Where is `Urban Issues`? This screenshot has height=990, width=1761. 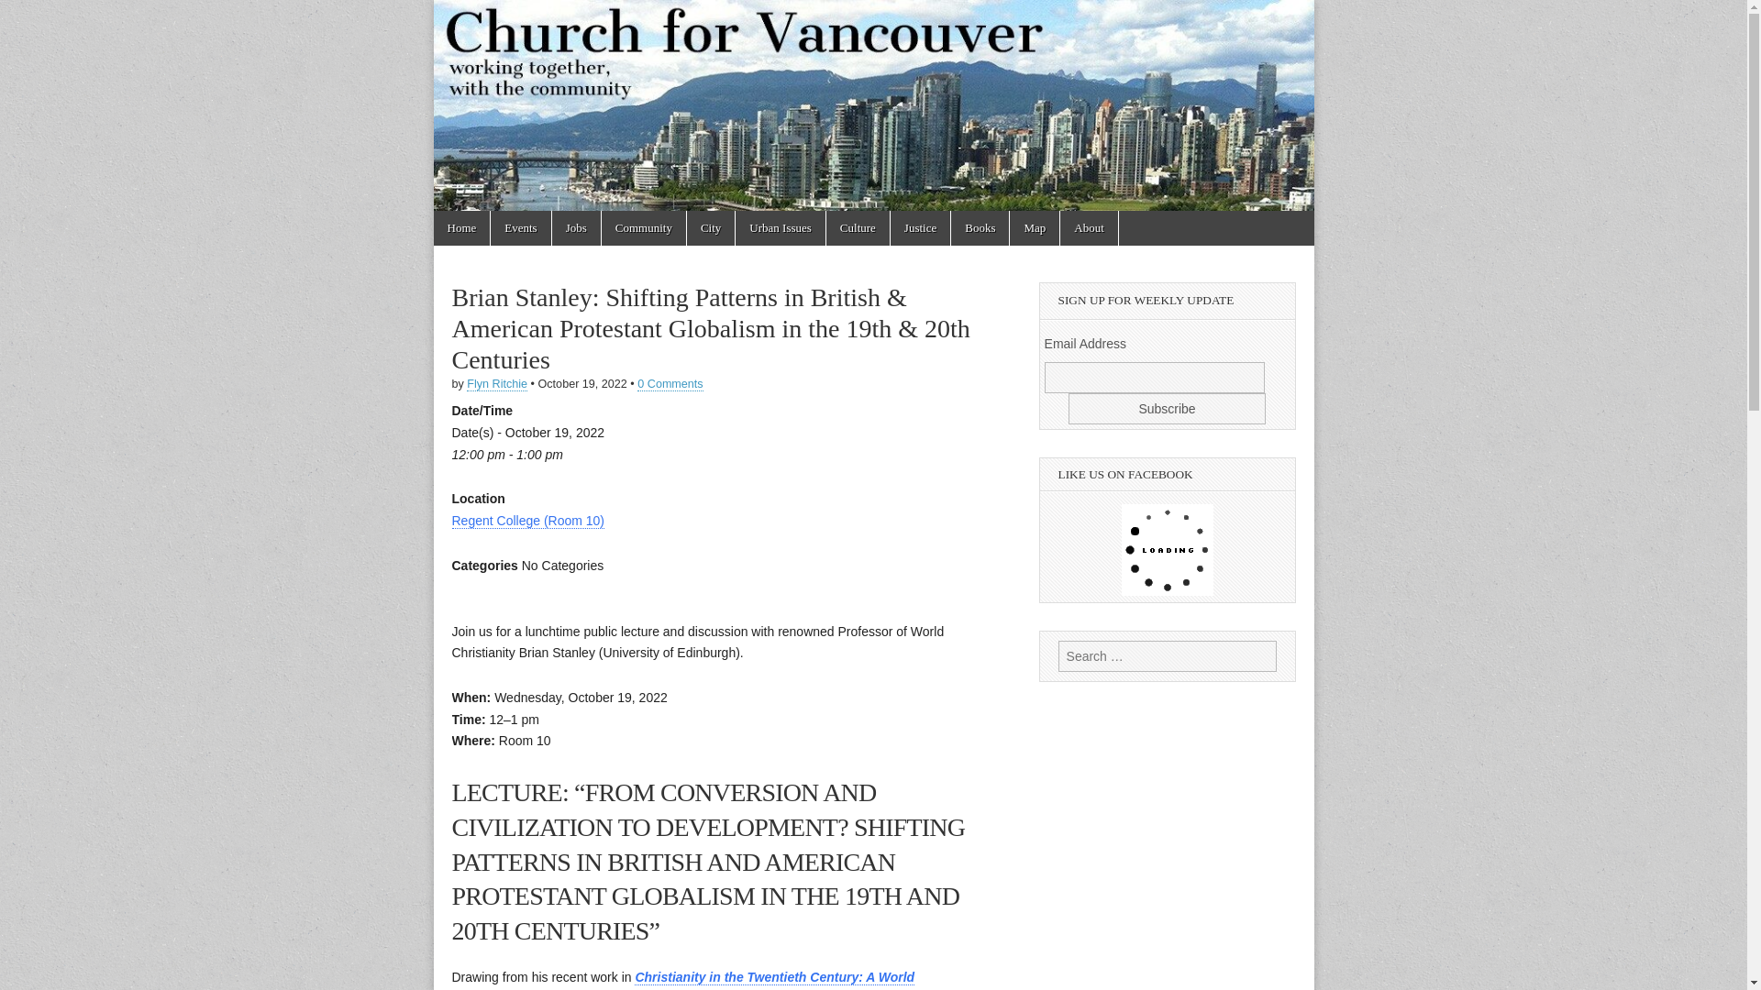 Urban Issues is located at coordinates (781, 227).